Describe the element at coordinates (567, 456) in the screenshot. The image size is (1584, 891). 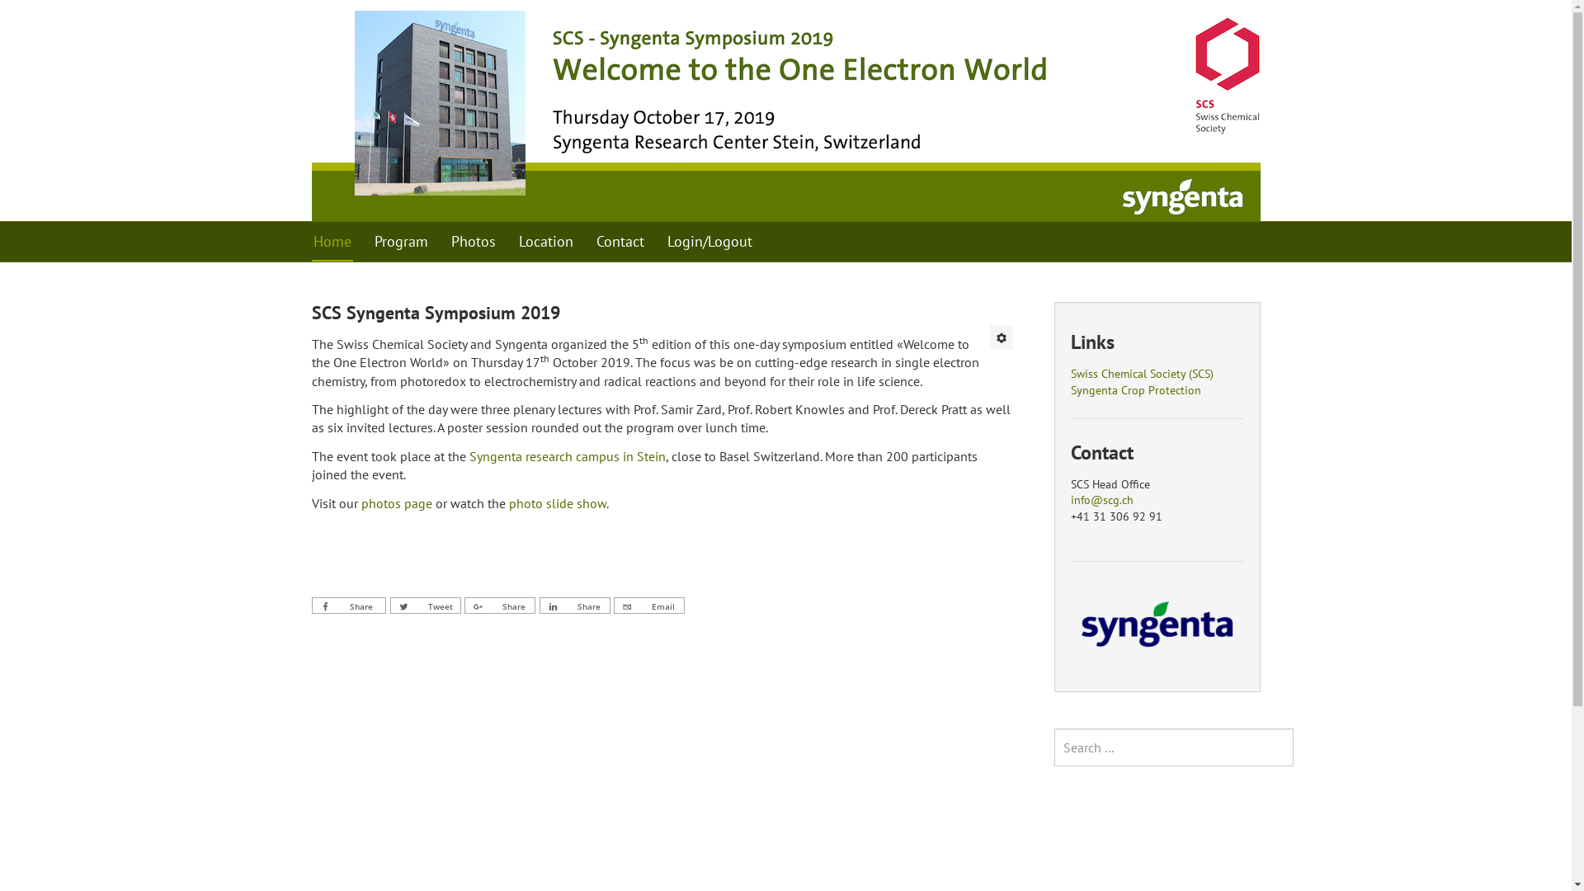
I see `Syngenta research campus in Stein` at that location.